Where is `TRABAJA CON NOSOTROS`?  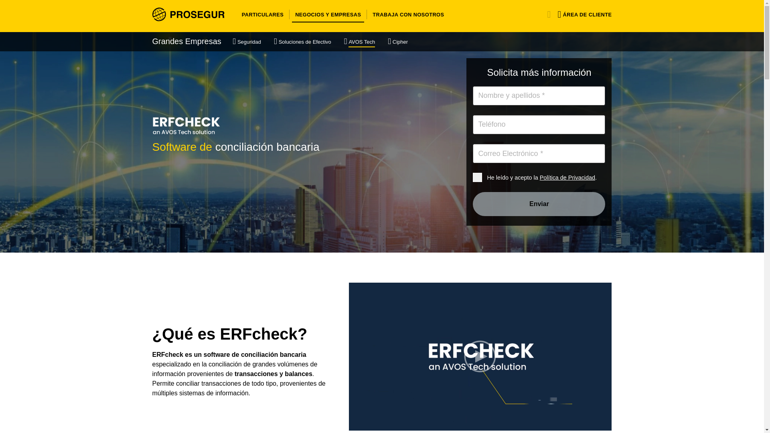
TRABAJA CON NOSOTROS is located at coordinates (407, 14).